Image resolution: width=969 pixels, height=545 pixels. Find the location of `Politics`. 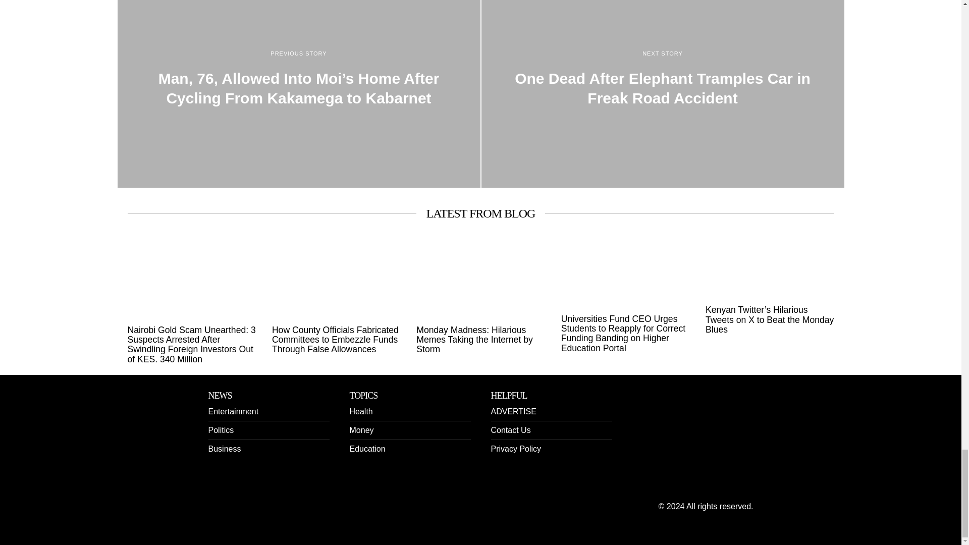

Politics is located at coordinates (221, 430).